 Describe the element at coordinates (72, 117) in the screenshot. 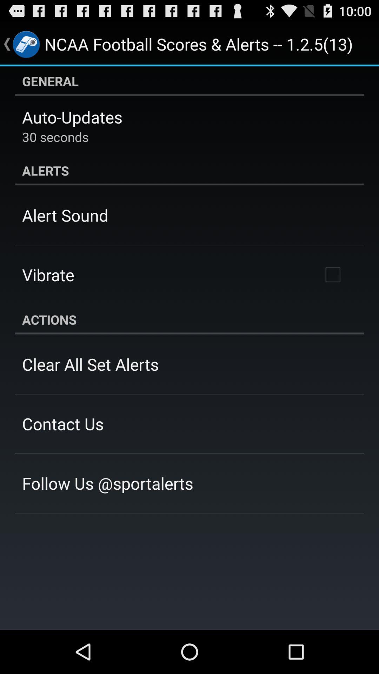

I see `click the icon below the general icon` at that location.